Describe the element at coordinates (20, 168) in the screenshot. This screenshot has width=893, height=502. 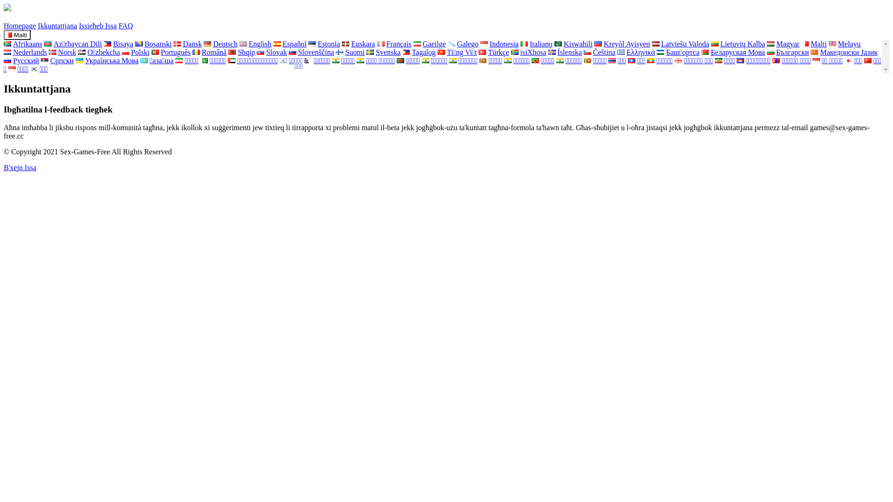
I see `B'xejn Issa` at that location.